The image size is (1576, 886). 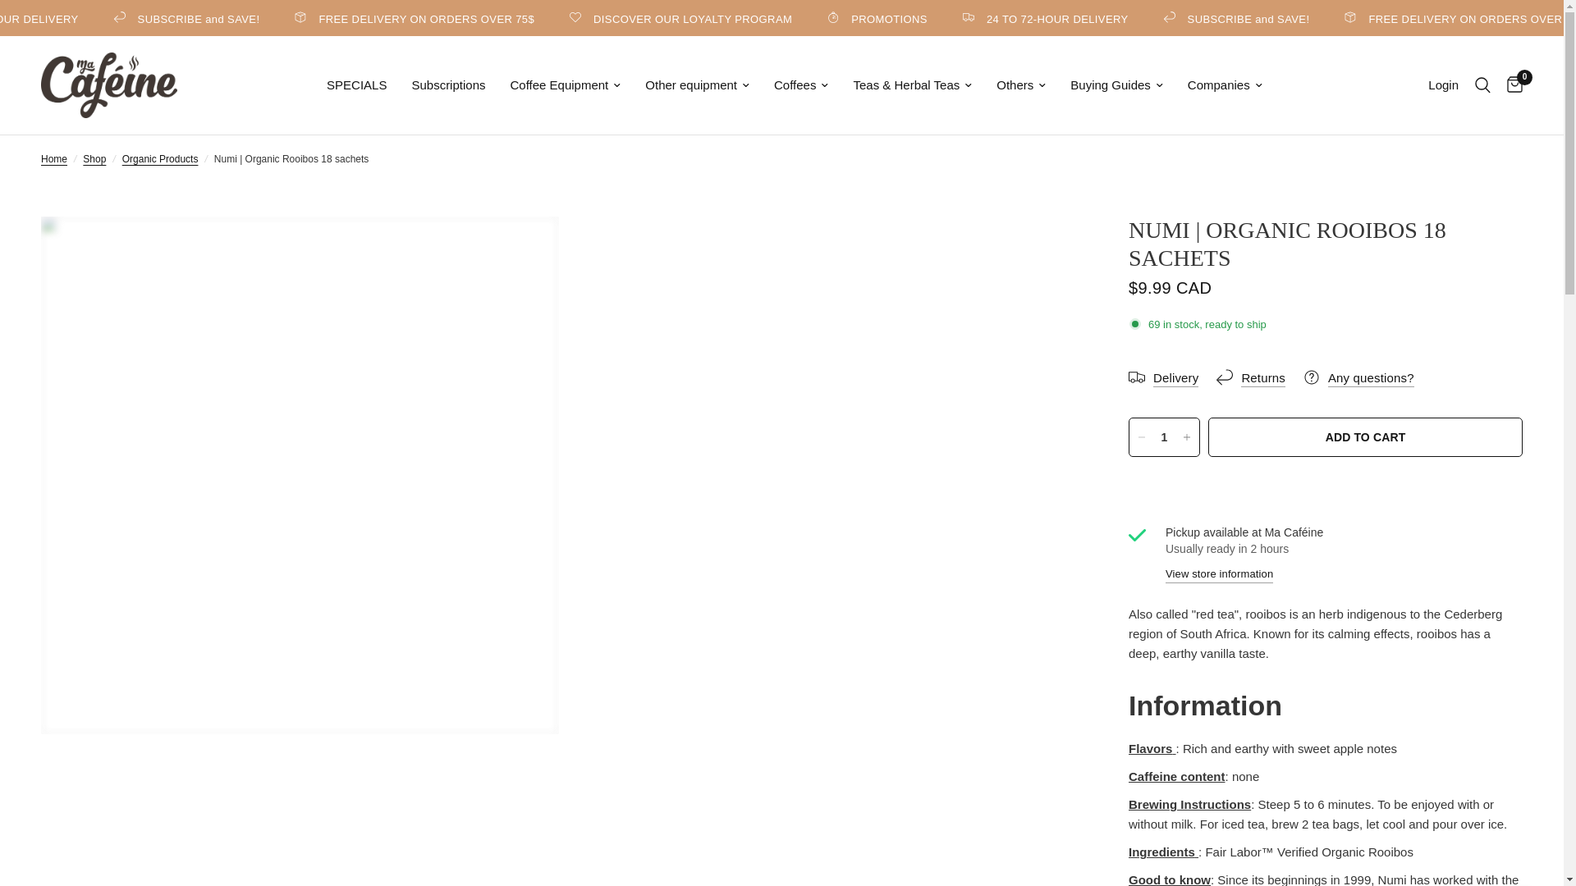 I want to click on 24 TO 72-HOUR DELIVERY, so click(x=1185, y=18).